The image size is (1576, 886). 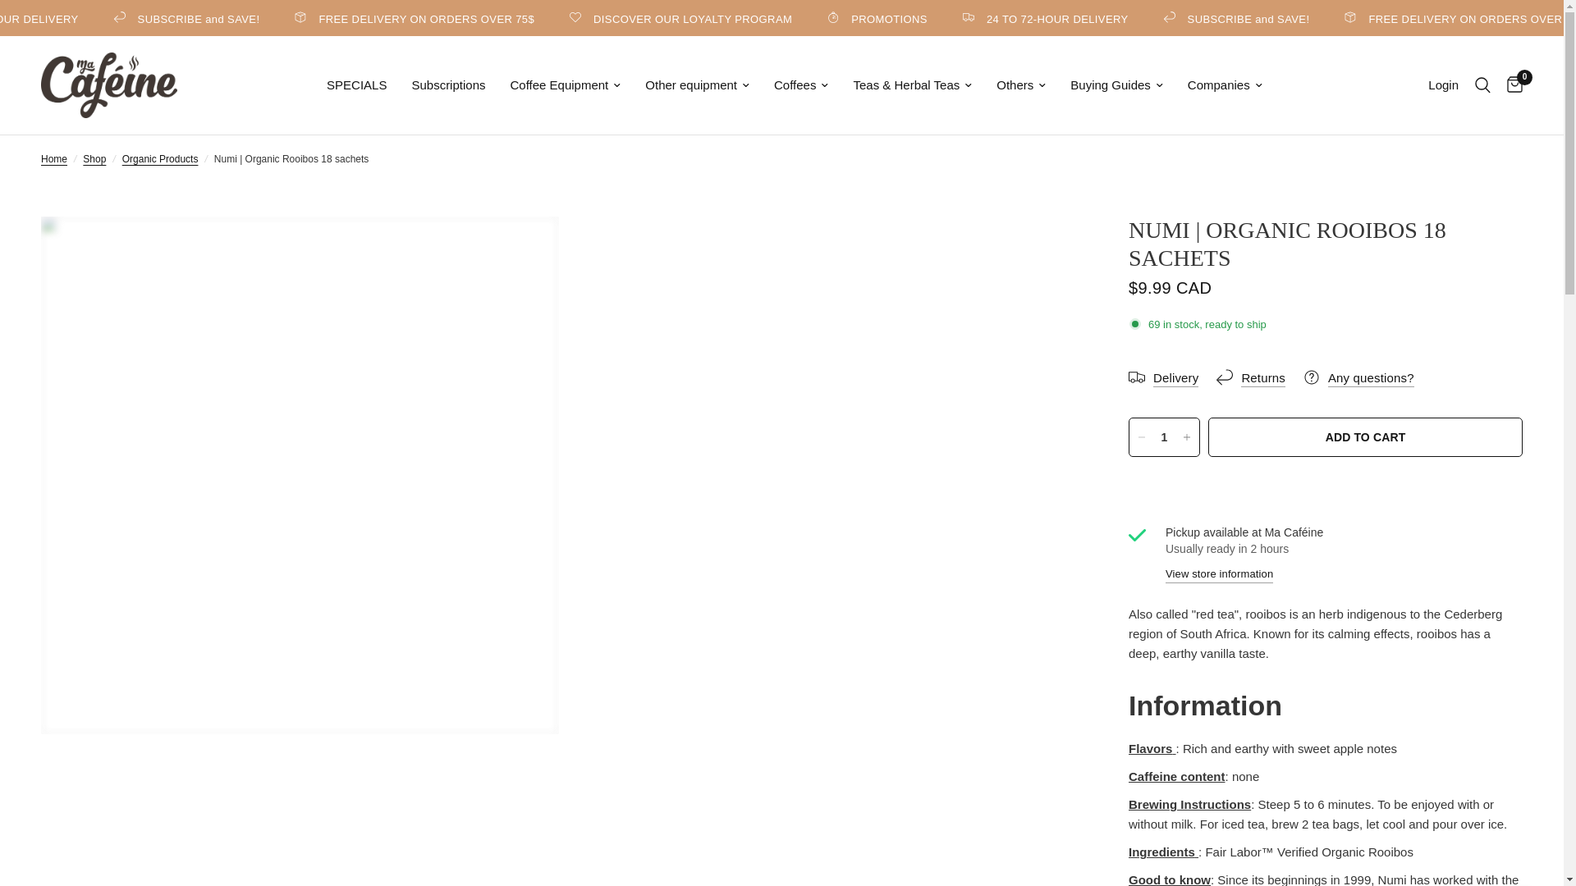 I want to click on 24 TO 72-HOUR DELIVERY, so click(x=1185, y=18).